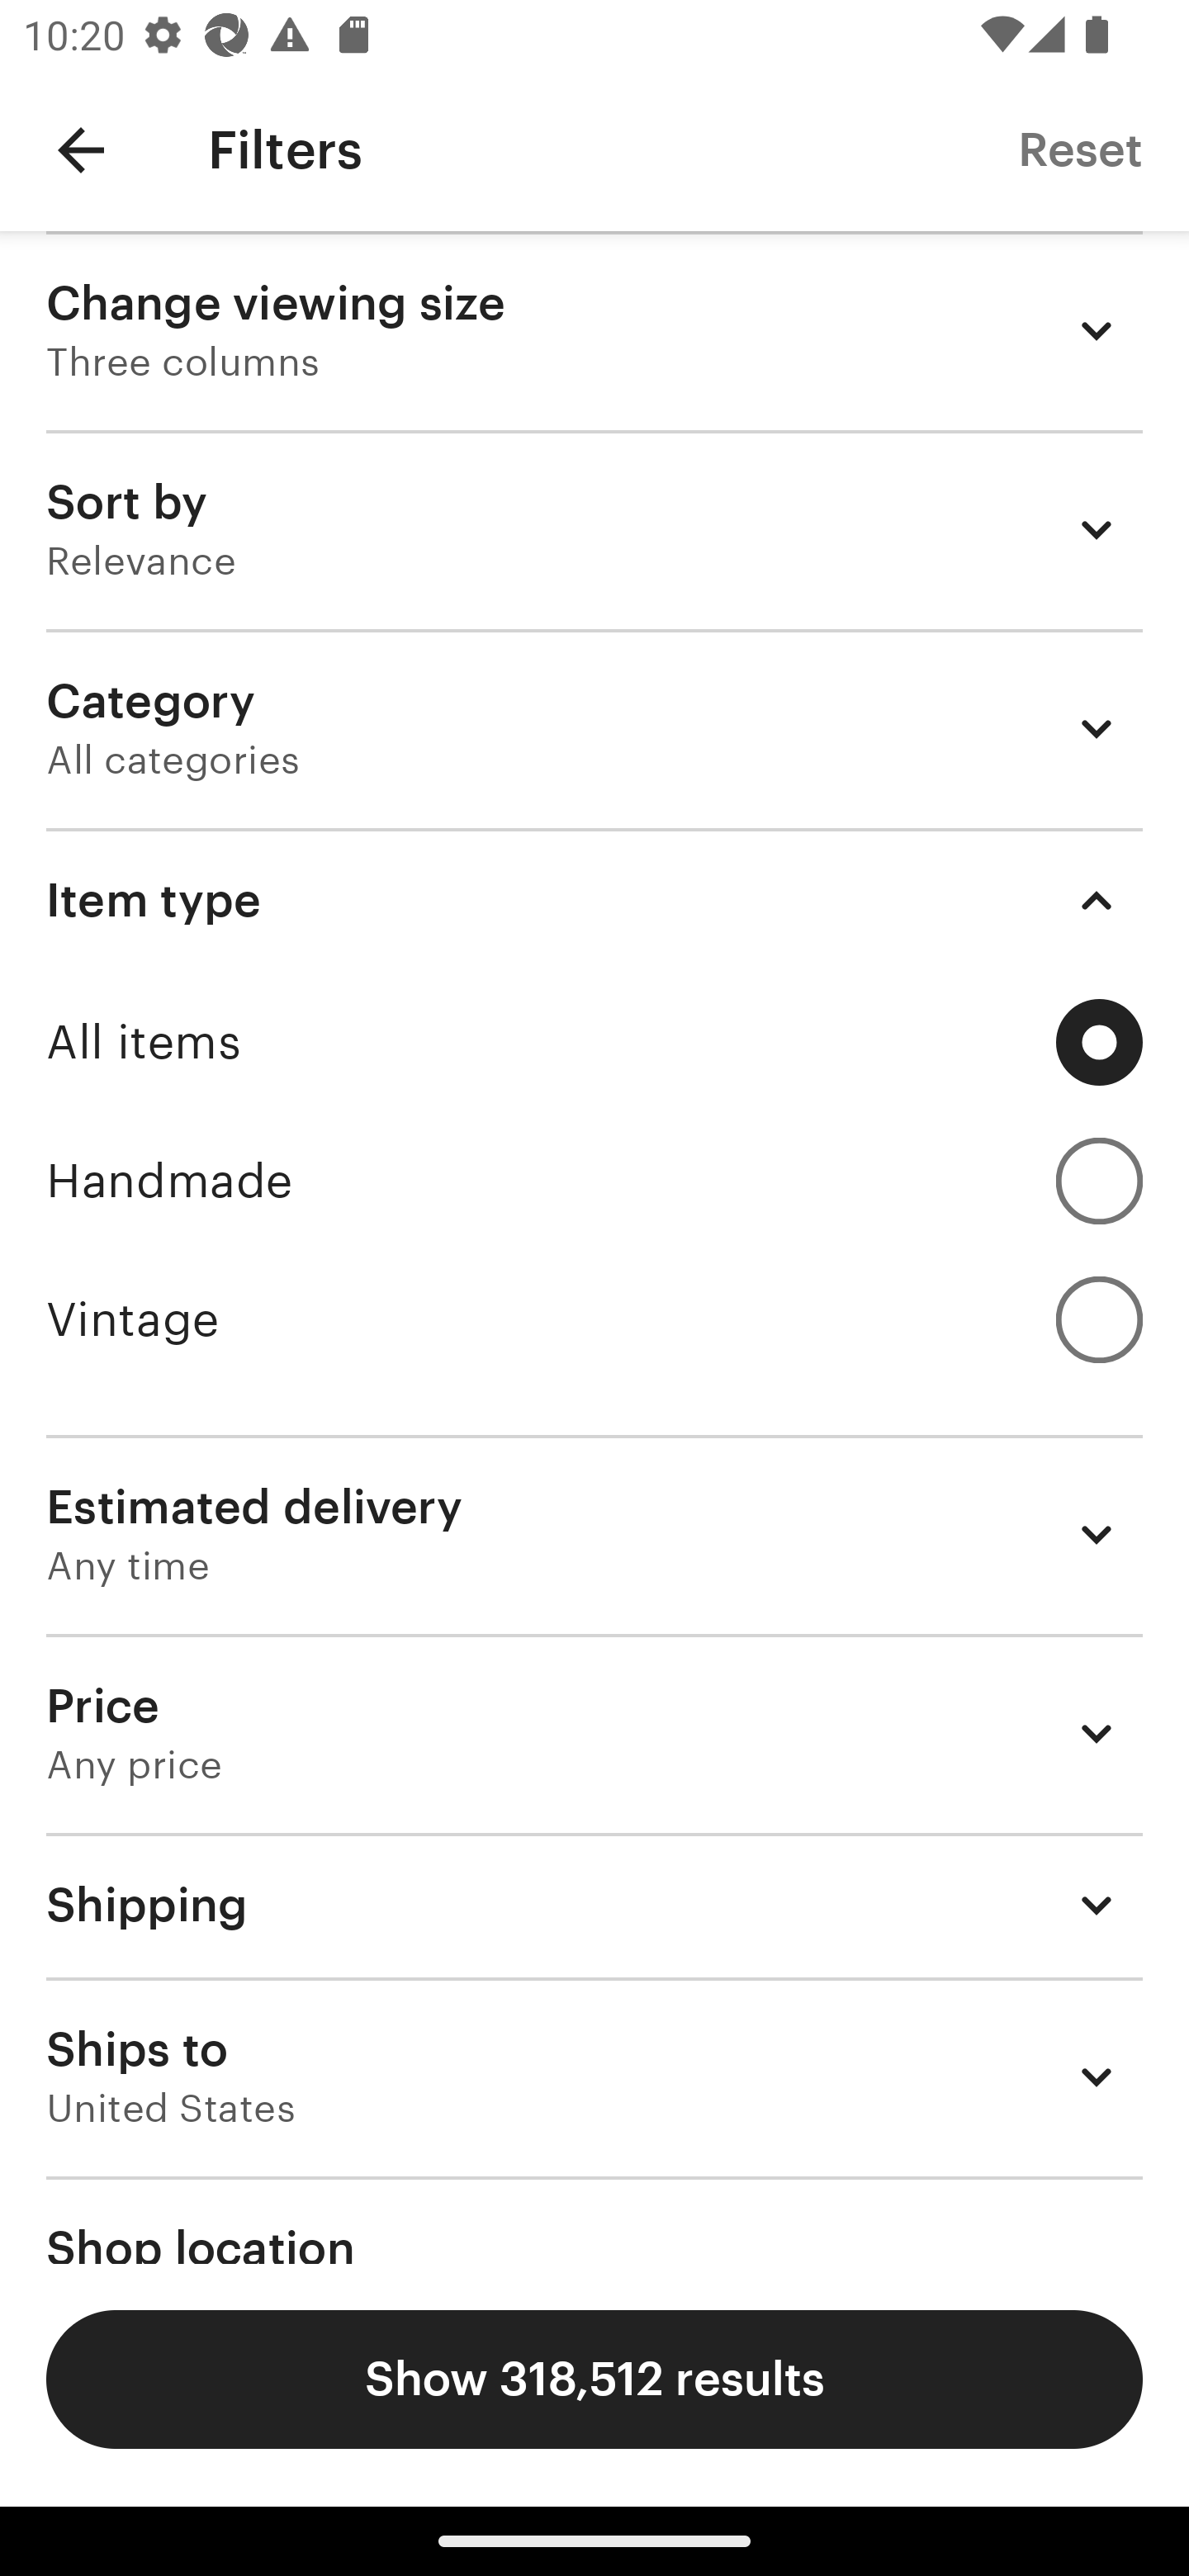  What do you see at coordinates (594, 2077) in the screenshot?
I see `Ships to United States` at bounding box center [594, 2077].